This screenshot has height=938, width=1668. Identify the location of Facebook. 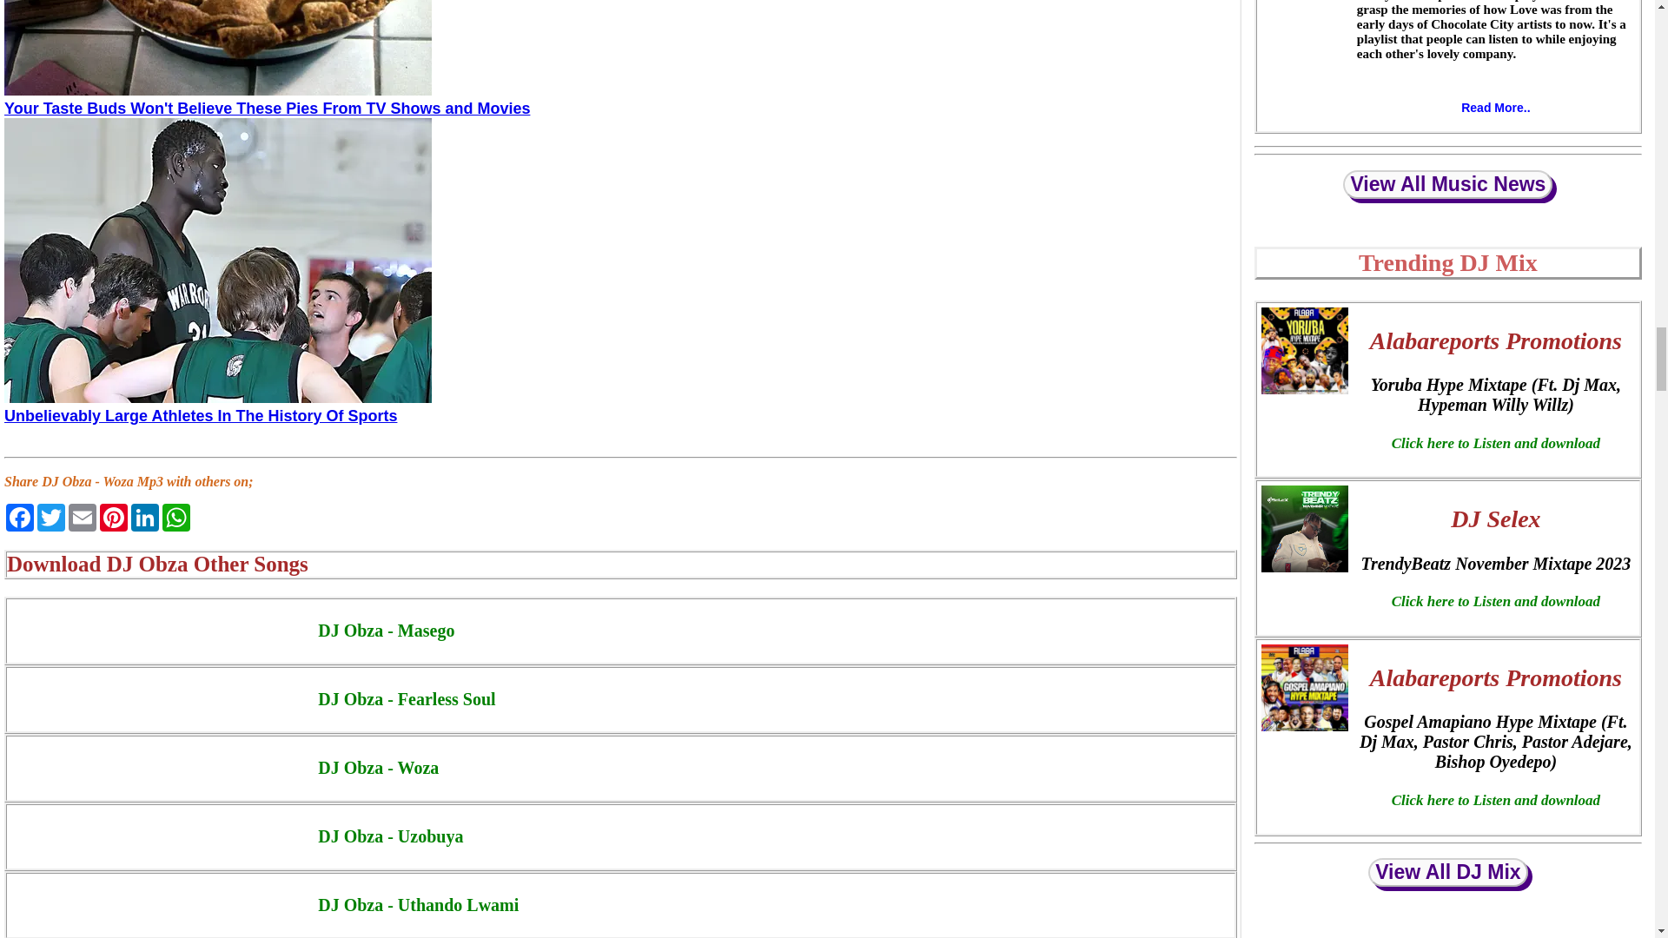
(19, 518).